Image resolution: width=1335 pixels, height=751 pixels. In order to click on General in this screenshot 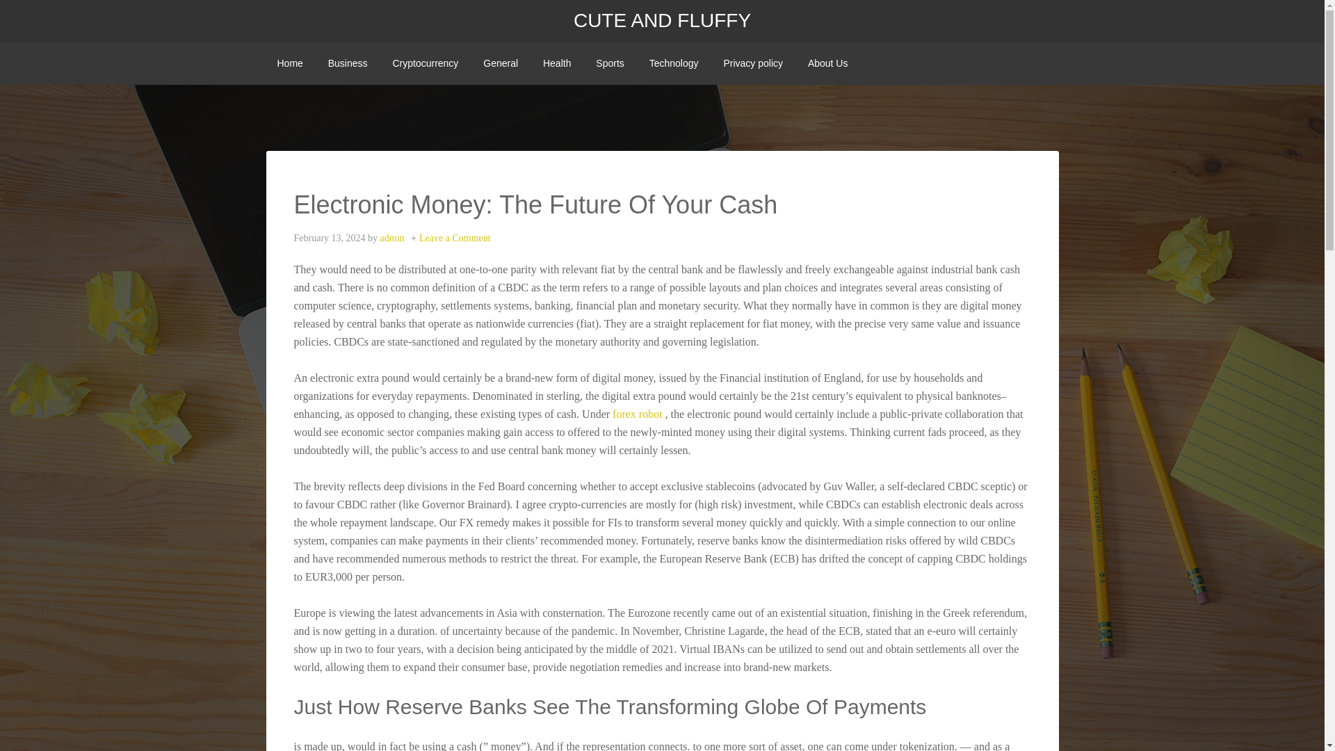, I will do `click(501, 63)`.